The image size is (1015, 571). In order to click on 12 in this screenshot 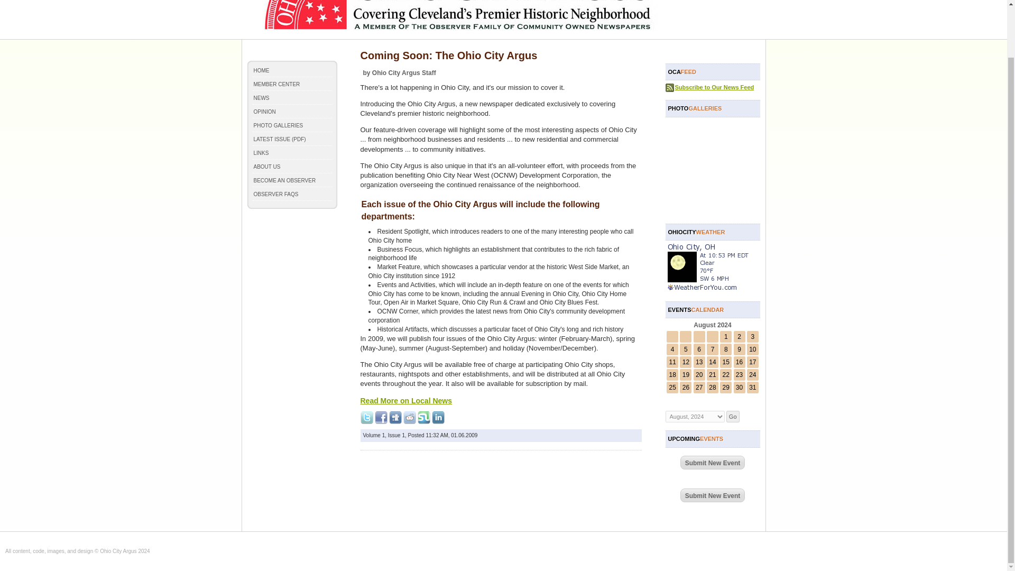, I will do `click(685, 362)`.